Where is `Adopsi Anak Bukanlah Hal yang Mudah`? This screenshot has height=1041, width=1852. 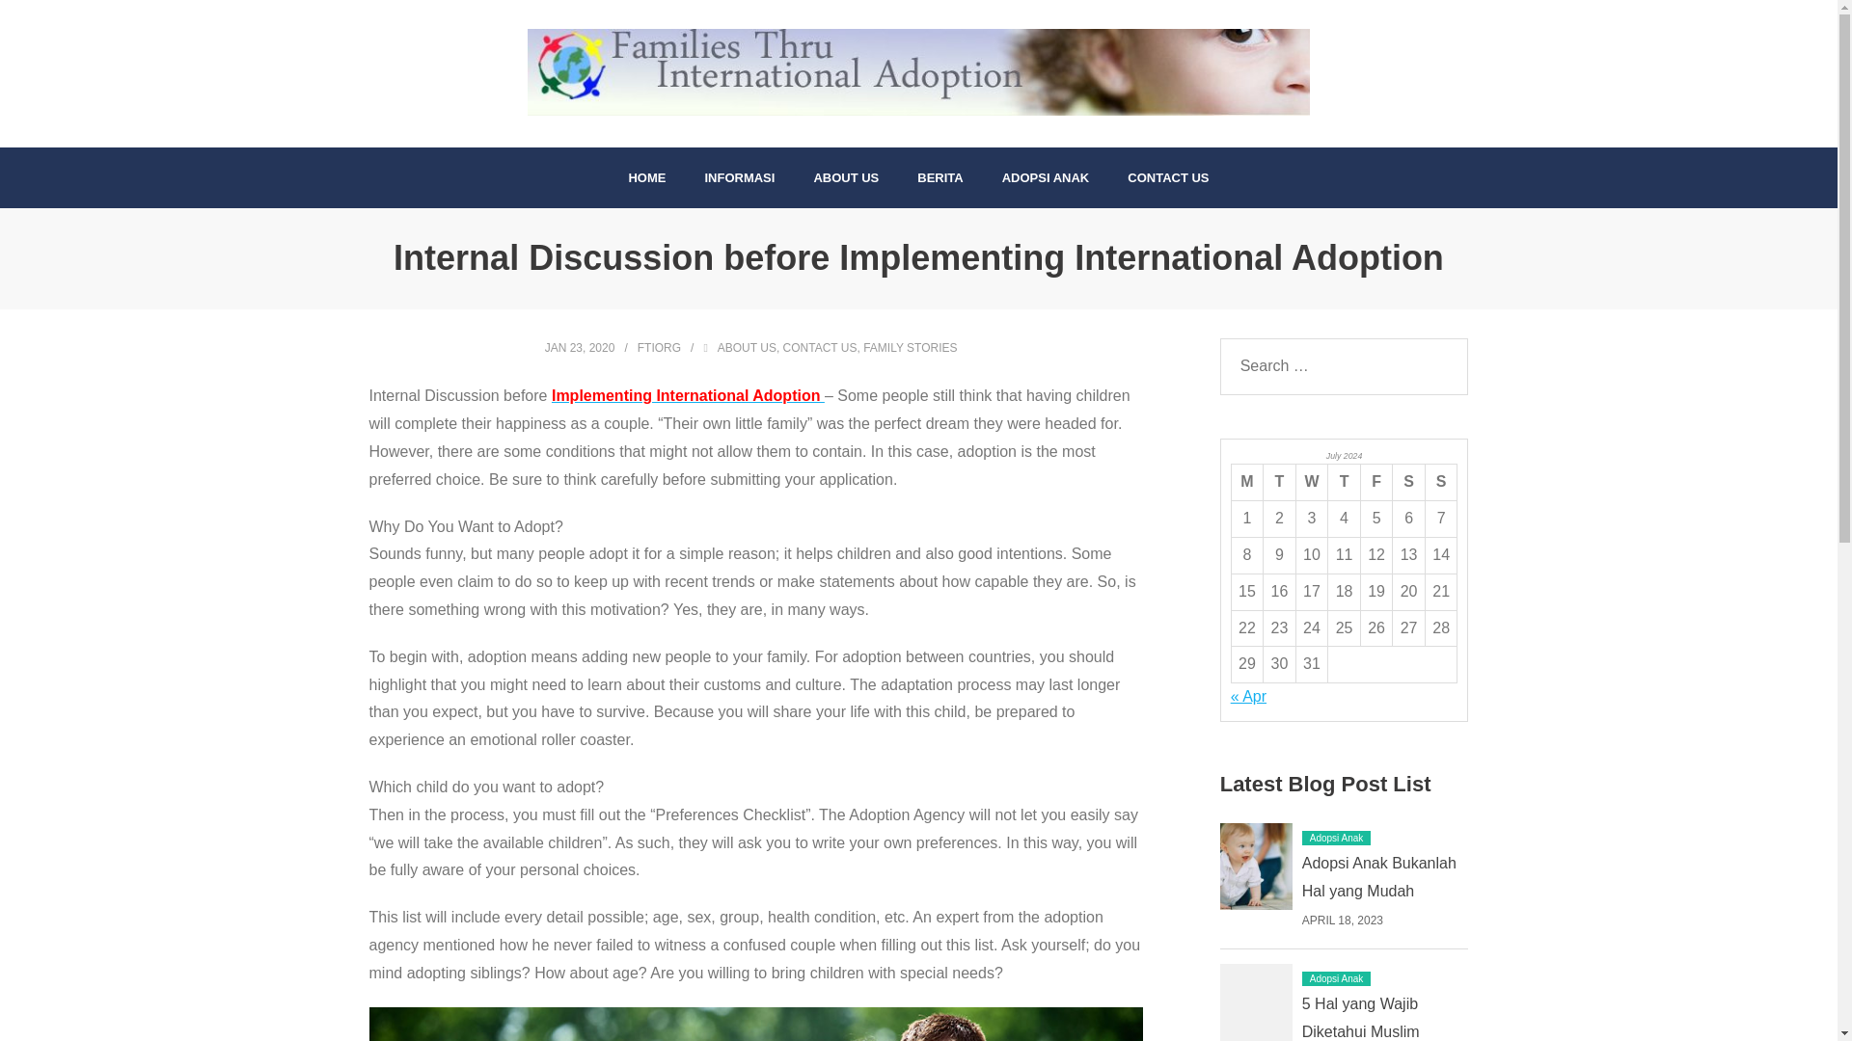 Adopsi Anak Bukanlah Hal yang Mudah is located at coordinates (1378, 877).